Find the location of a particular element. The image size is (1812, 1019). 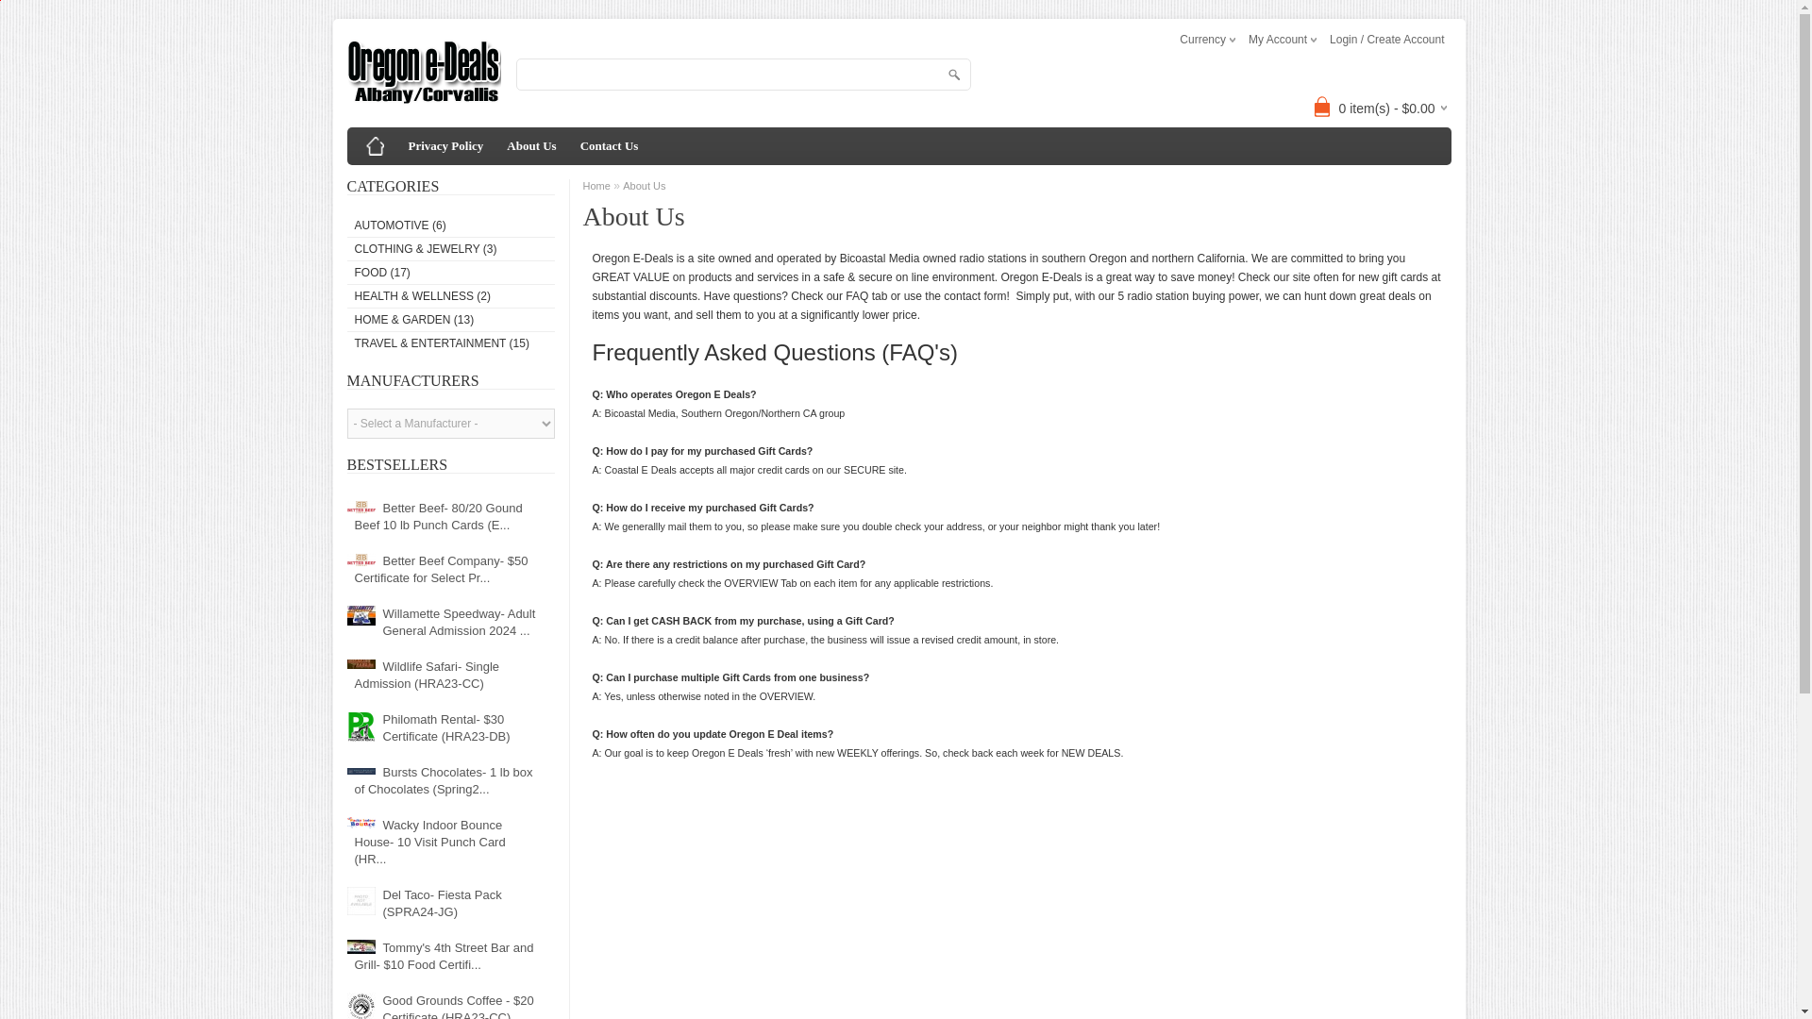

Contact Us is located at coordinates (610, 145).